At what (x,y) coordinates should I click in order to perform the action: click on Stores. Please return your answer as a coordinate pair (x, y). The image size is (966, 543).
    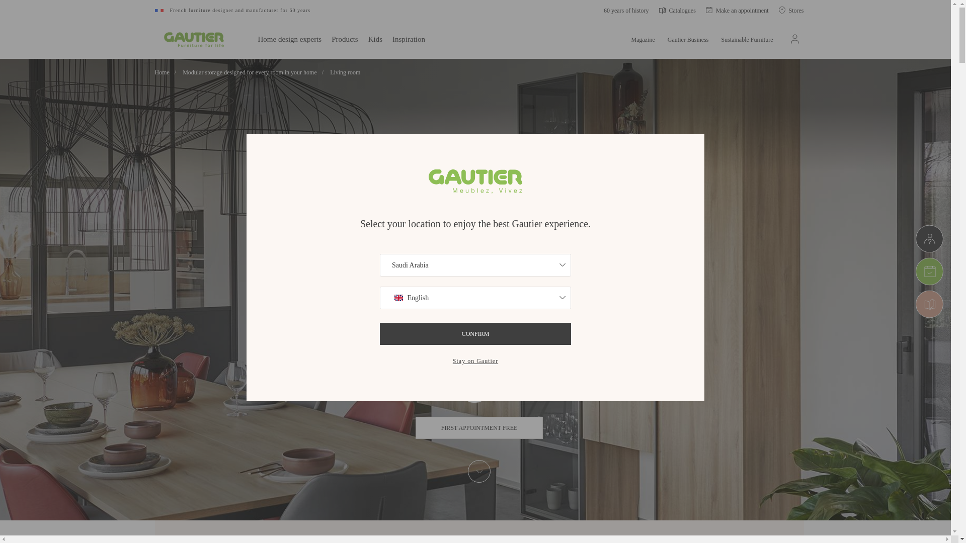
    Looking at the image, I should click on (791, 10).